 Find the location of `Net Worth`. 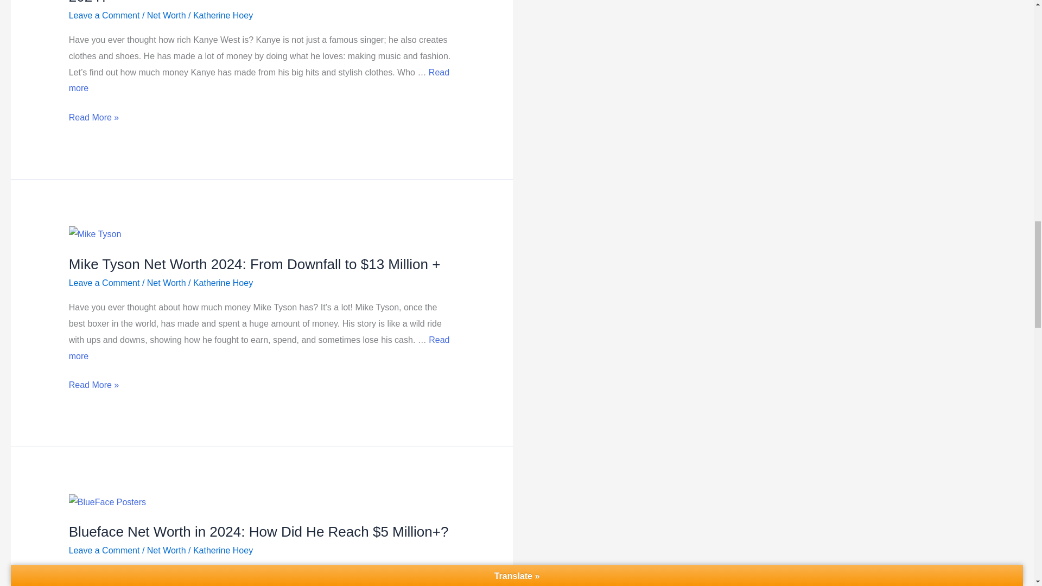

Net Worth is located at coordinates (166, 15).